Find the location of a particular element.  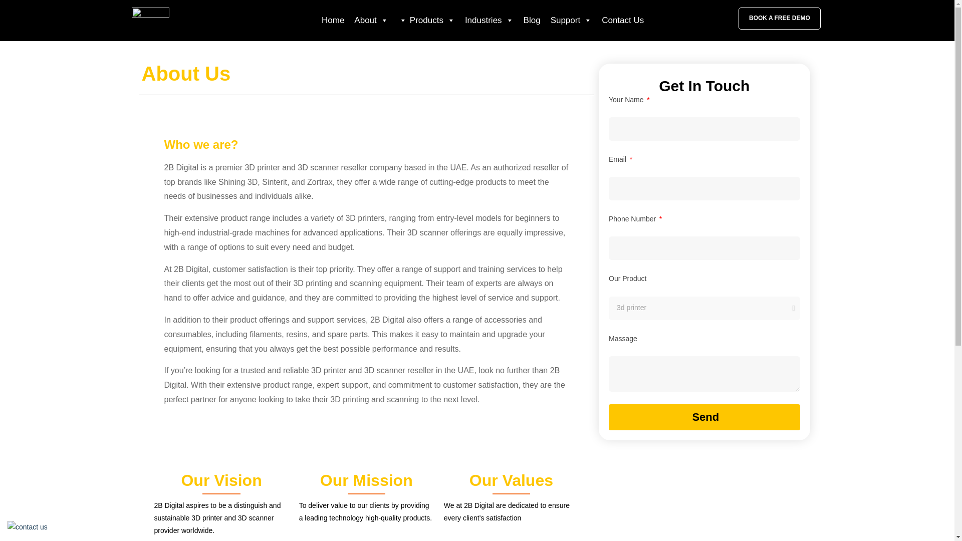

BOOK A FREE DEMO is located at coordinates (780, 19).